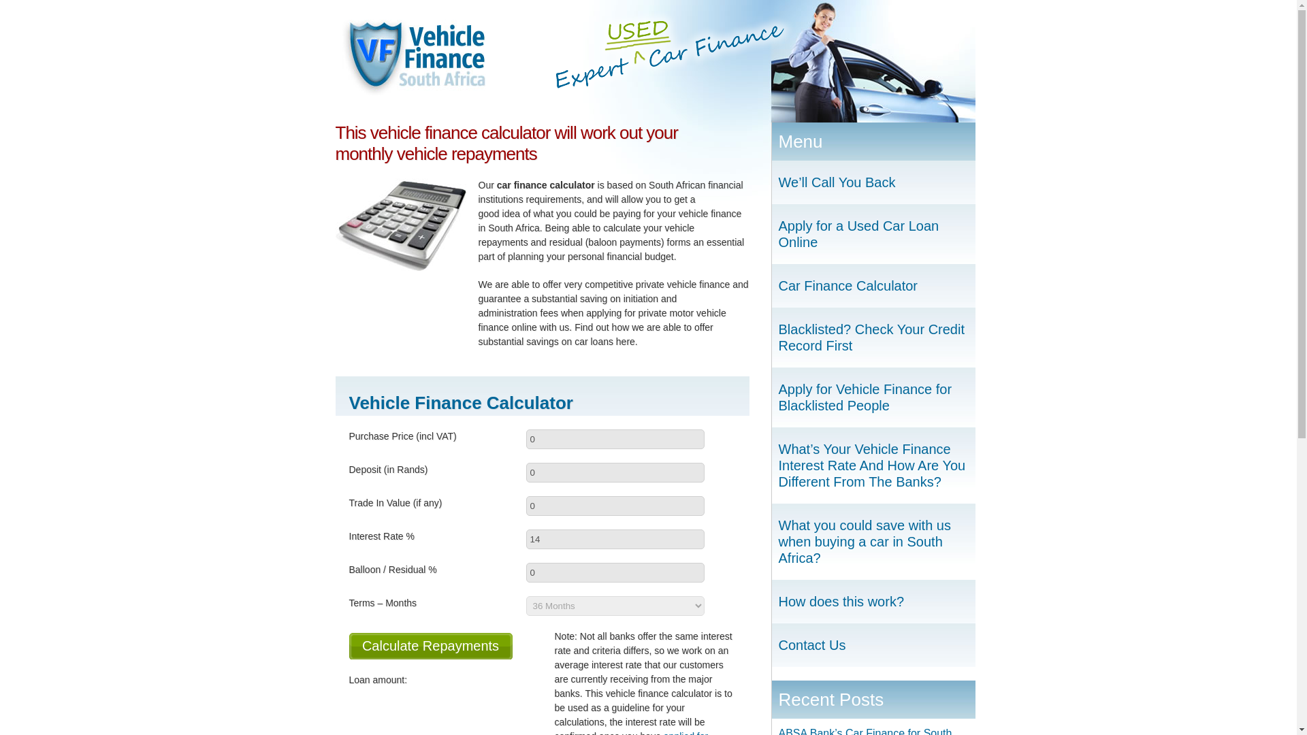  What do you see at coordinates (873, 286) in the screenshot?
I see `Car Finance Calculator` at bounding box center [873, 286].